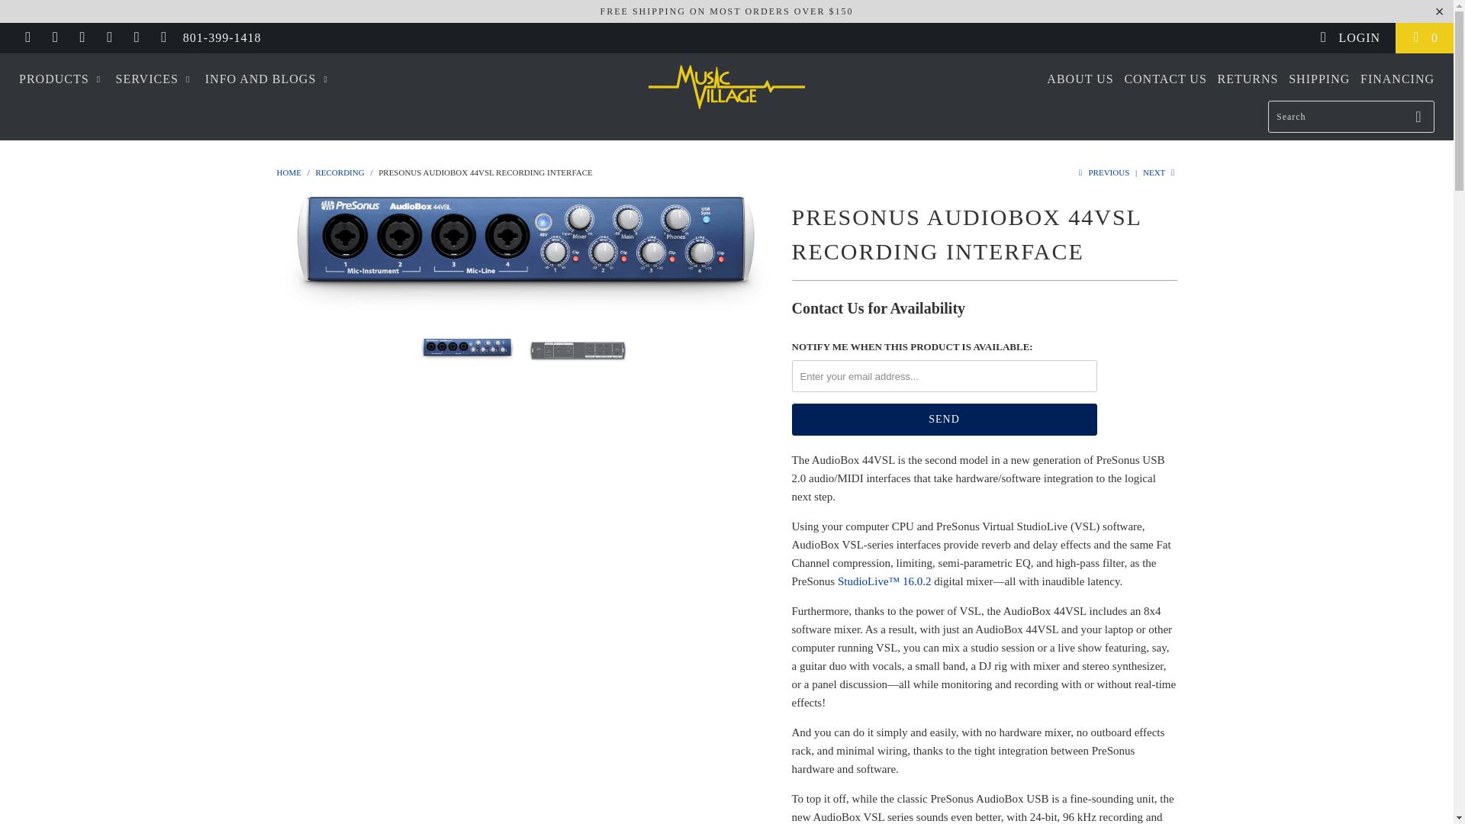  I want to click on Music Village USA on Pinterest, so click(108, 38).